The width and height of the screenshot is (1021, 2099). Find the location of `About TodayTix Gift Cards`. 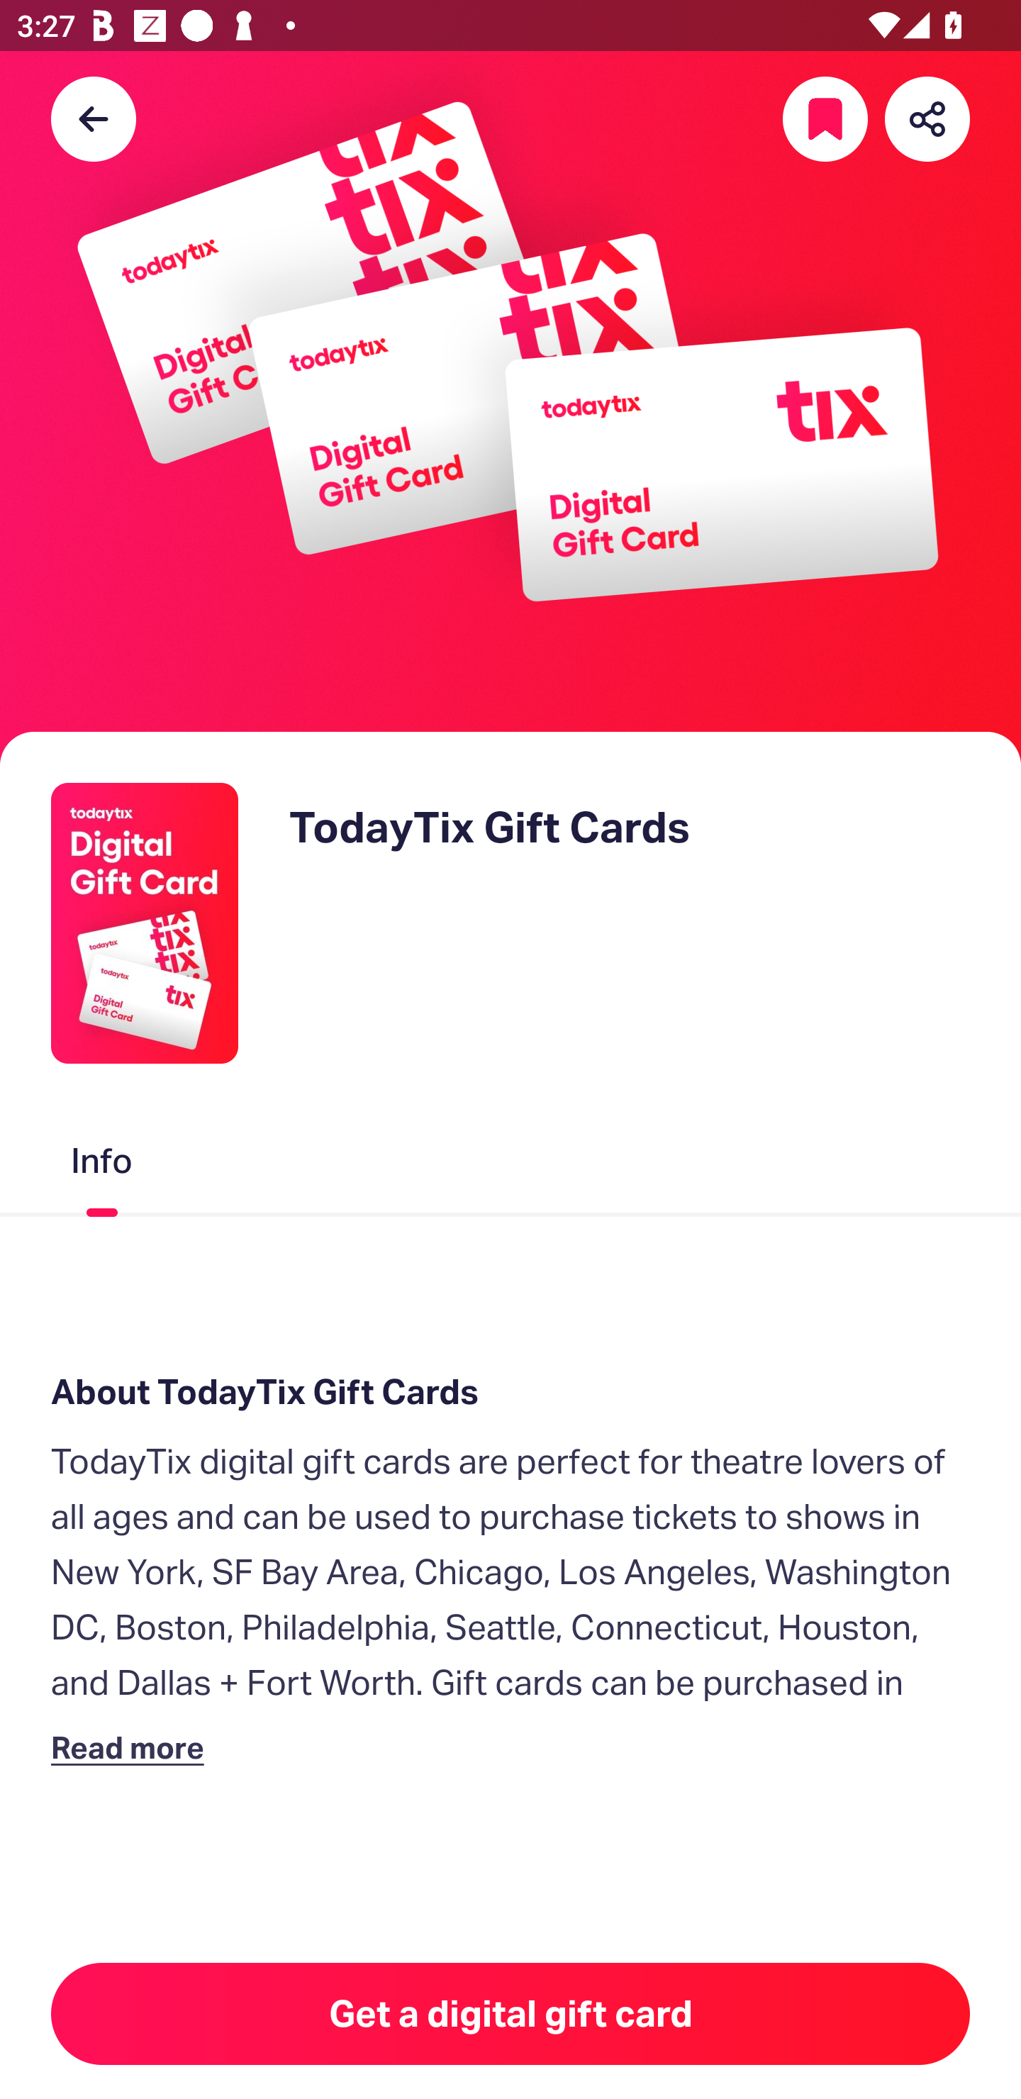

About TodayTix Gift Cards is located at coordinates (510, 1393).